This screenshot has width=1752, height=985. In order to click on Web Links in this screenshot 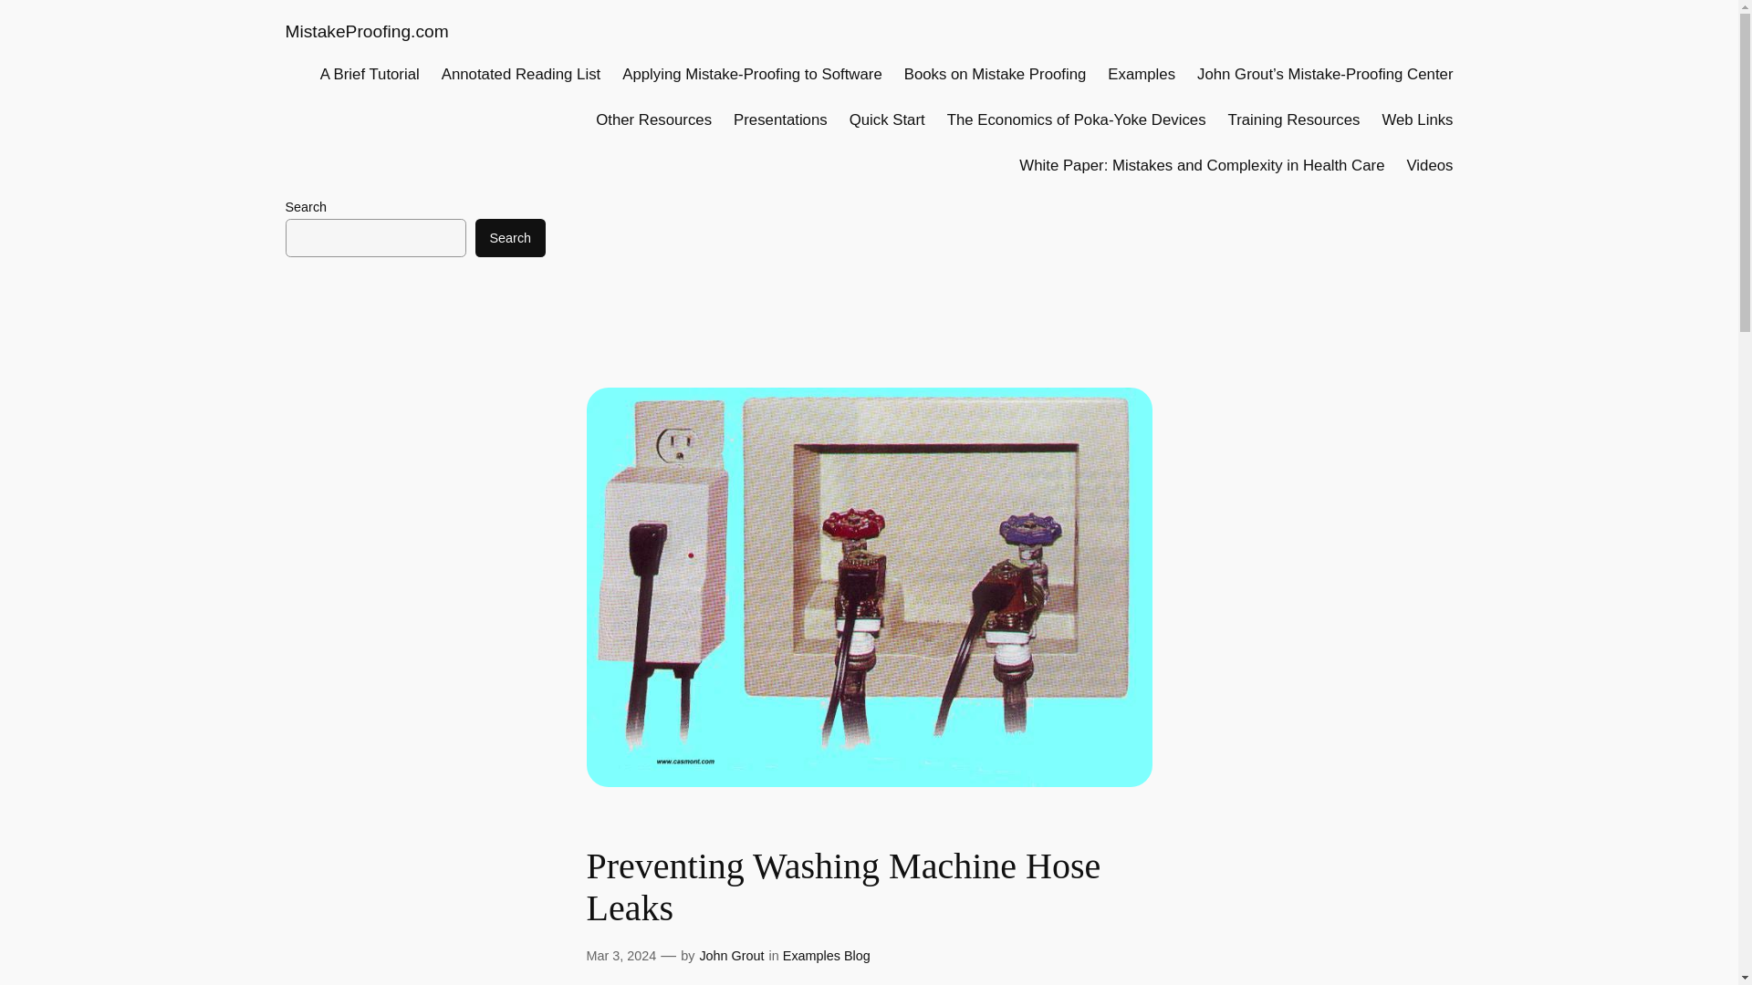, I will do `click(1416, 119)`.